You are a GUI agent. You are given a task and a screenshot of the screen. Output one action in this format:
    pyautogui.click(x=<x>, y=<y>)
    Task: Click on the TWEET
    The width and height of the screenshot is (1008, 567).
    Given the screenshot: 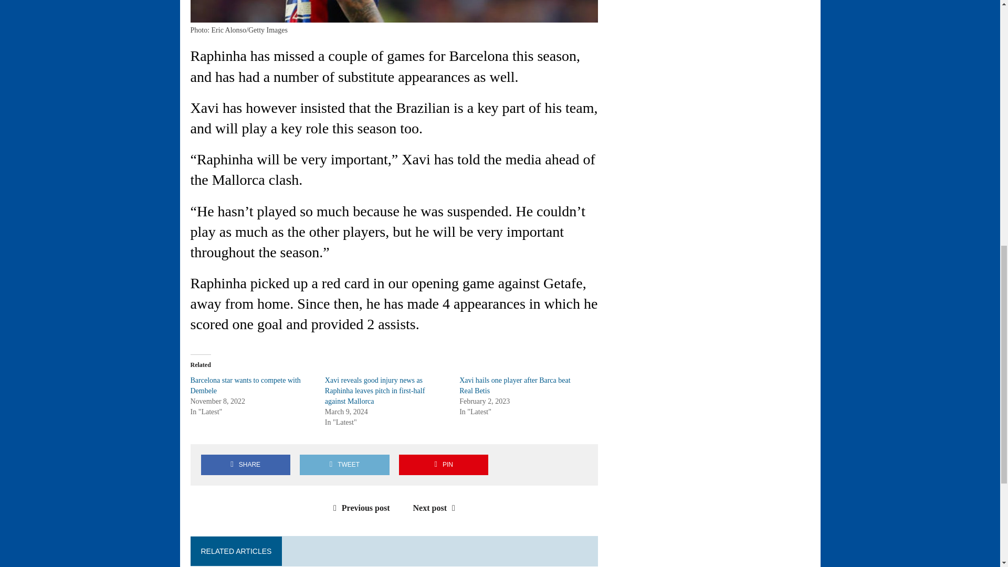 What is the action you would take?
    pyautogui.click(x=344, y=465)
    